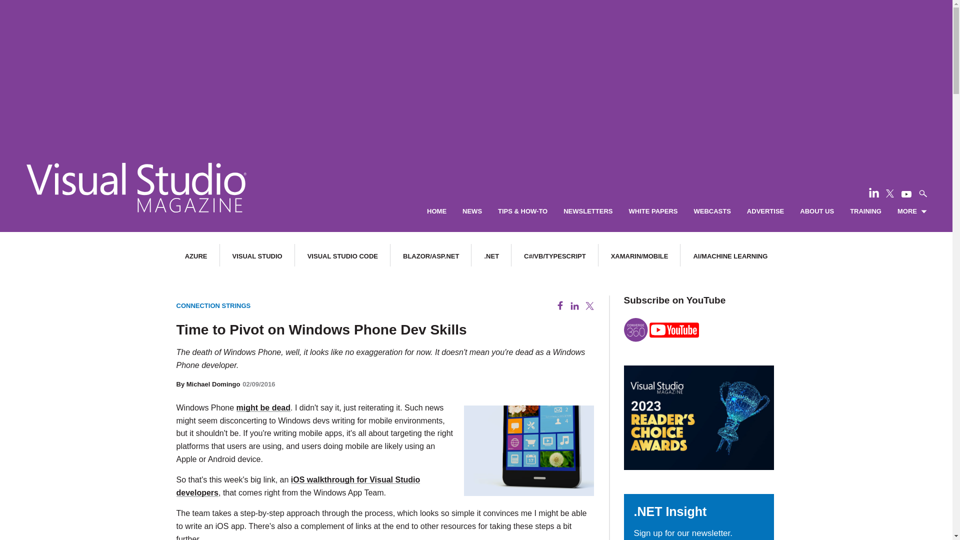 The height and width of the screenshot is (540, 960). I want to click on NEWS, so click(472, 211).